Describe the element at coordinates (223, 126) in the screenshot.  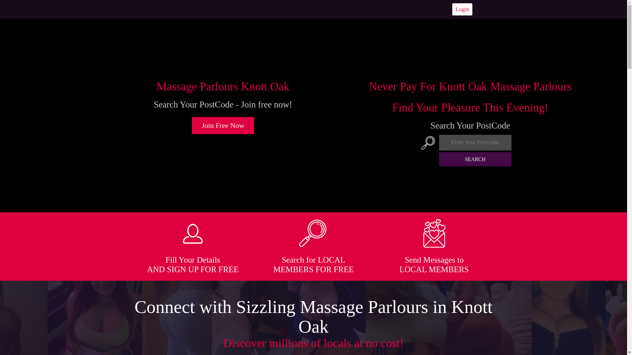
I see `Join Free Now` at that location.